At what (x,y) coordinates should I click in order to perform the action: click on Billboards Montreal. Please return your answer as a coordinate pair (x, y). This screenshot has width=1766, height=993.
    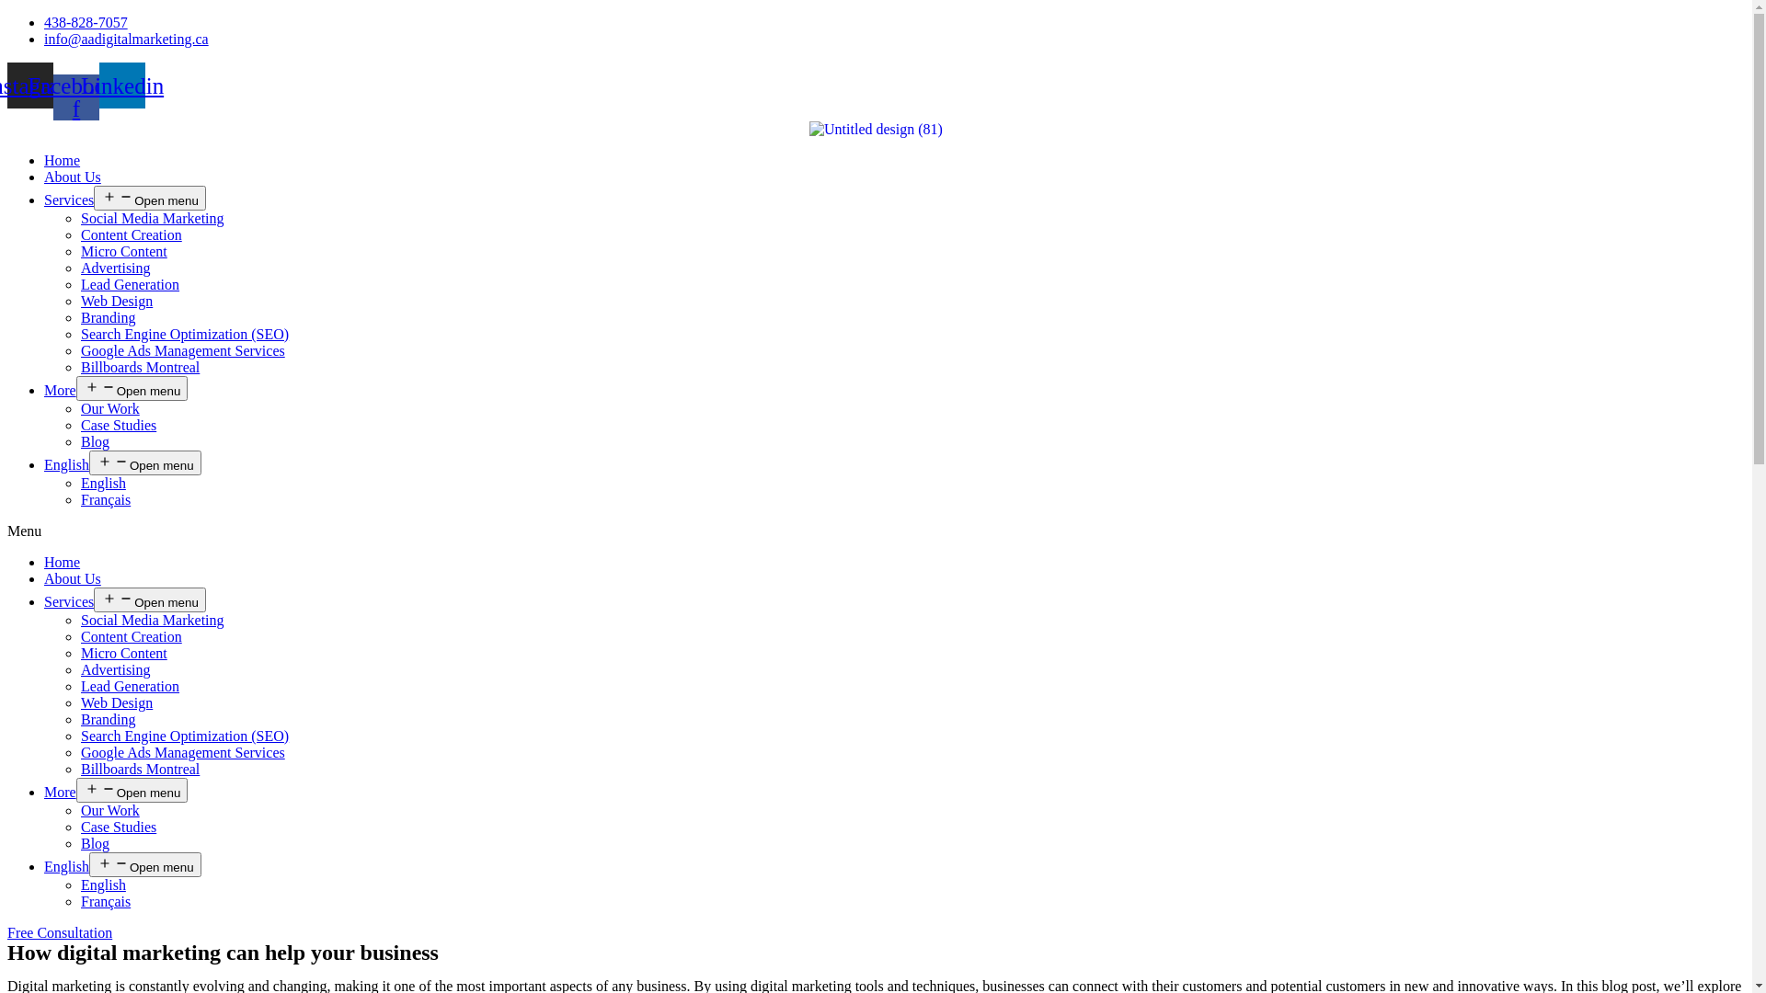
    Looking at the image, I should click on (140, 368).